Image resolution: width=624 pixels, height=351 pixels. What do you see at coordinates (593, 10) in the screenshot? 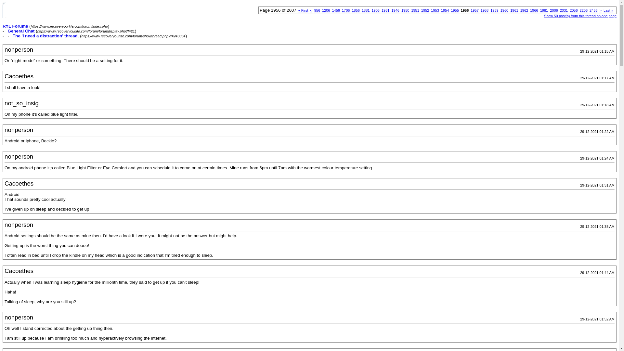
I see `2456` at bounding box center [593, 10].